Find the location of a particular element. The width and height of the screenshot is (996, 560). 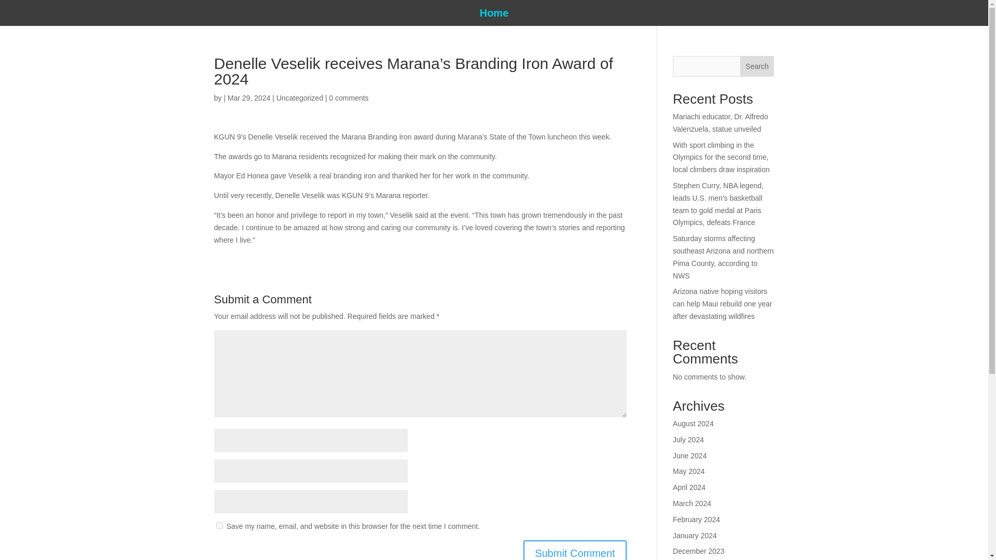

July 2024 is located at coordinates (688, 440).